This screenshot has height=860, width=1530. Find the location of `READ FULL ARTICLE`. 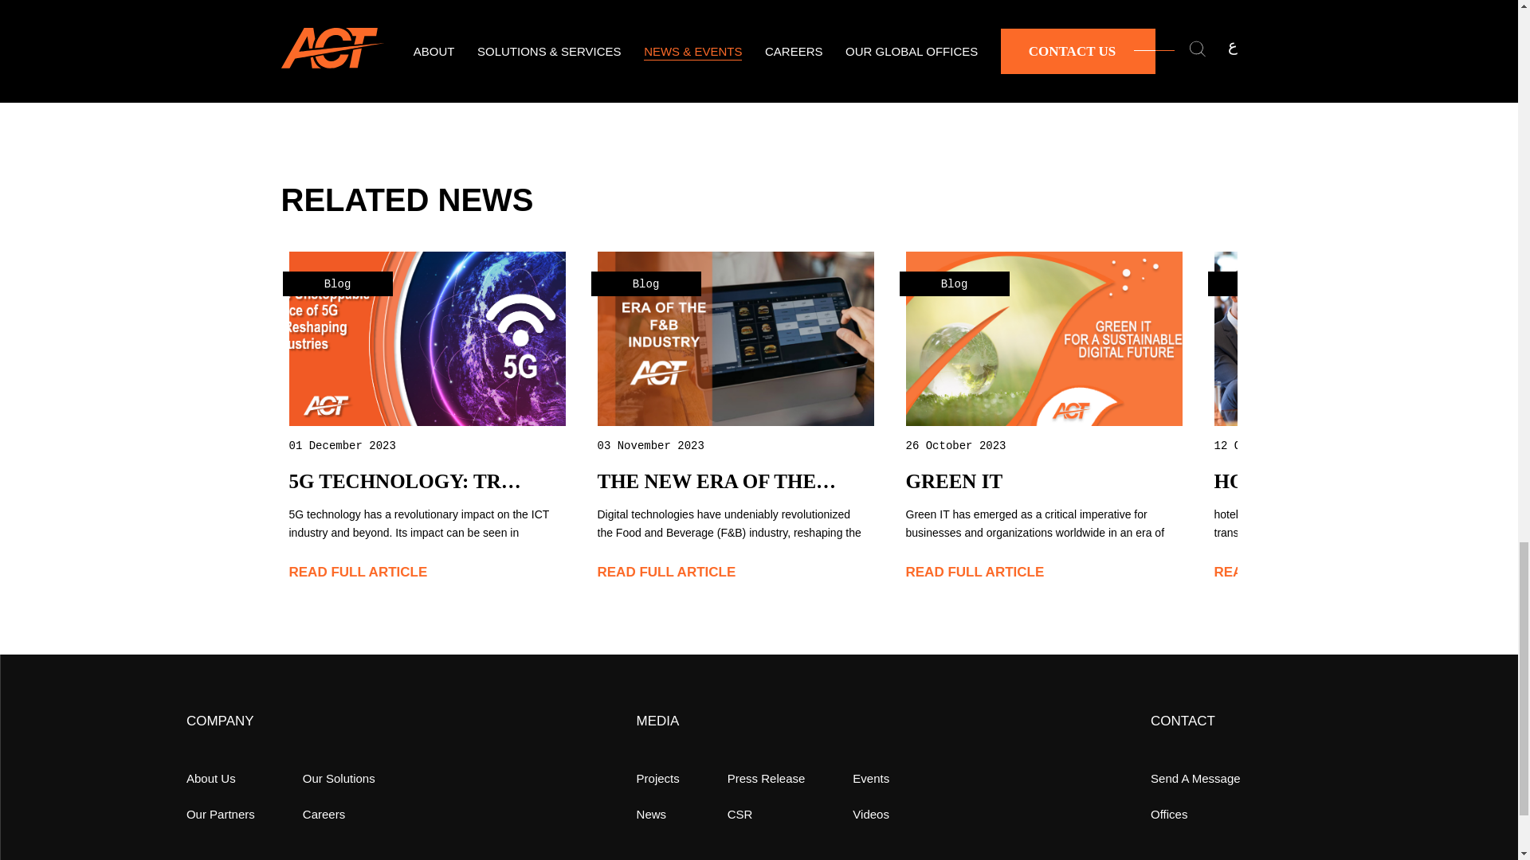

READ FULL ARTICLE is located at coordinates (1283, 572).